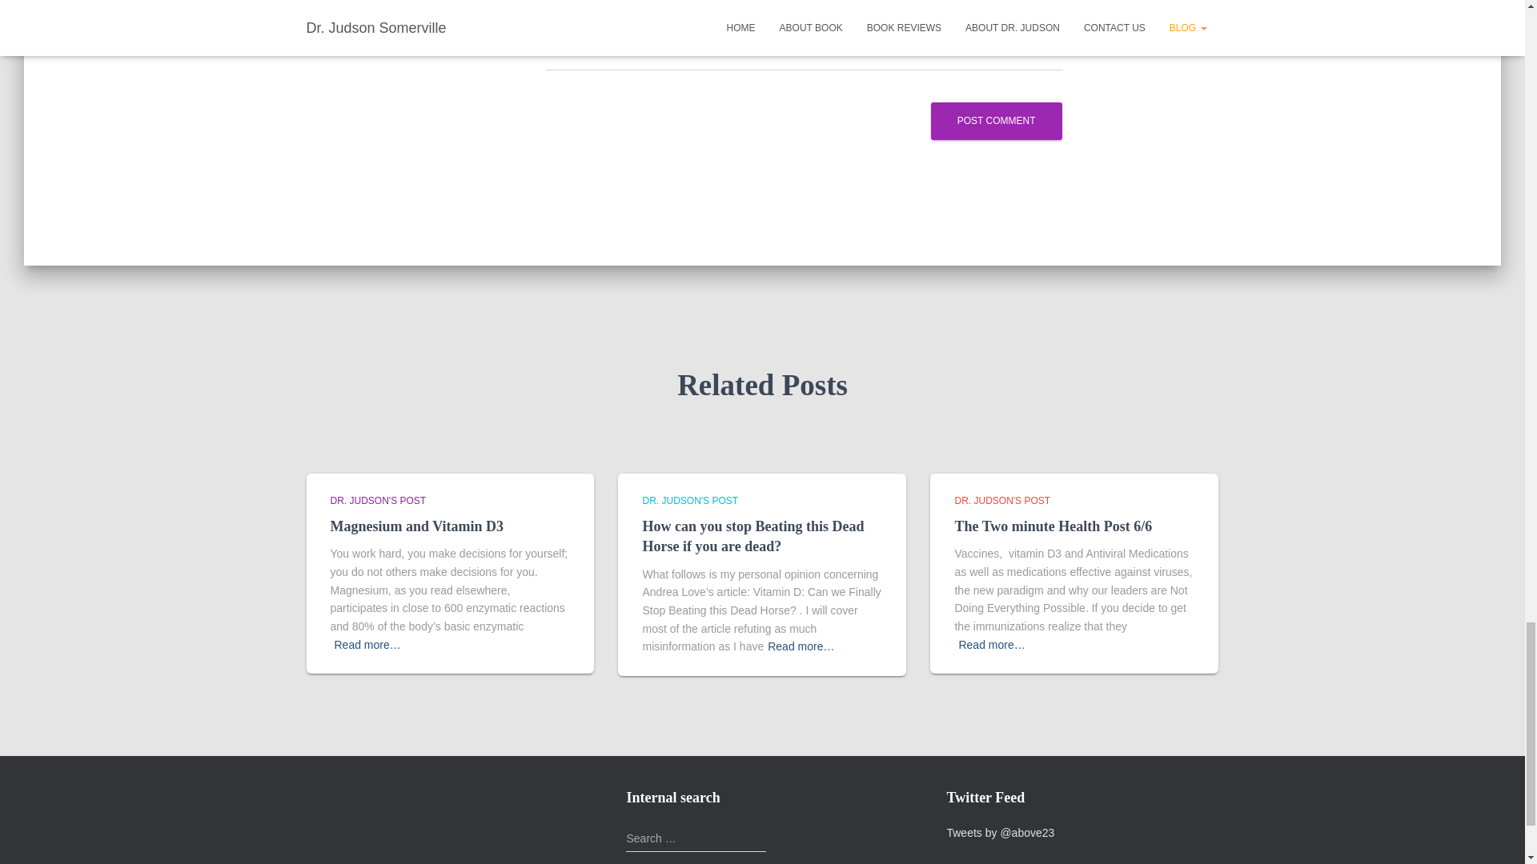 The width and height of the screenshot is (1537, 864). I want to click on DR. JUDSON'S POST, so click(1002, 500).